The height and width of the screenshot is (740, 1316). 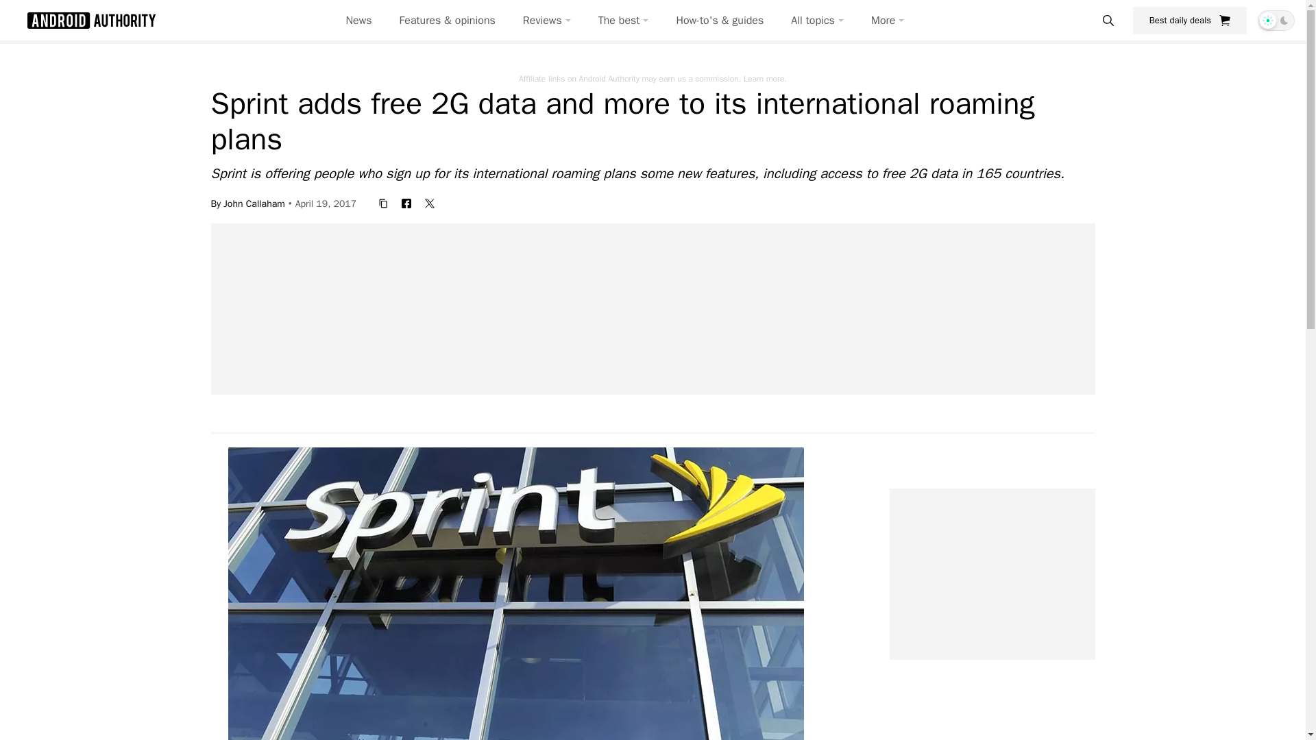 What do you see at coordinates (817, 21) in the screenshot?
I see `All topics` at bounding box center [817, 21].